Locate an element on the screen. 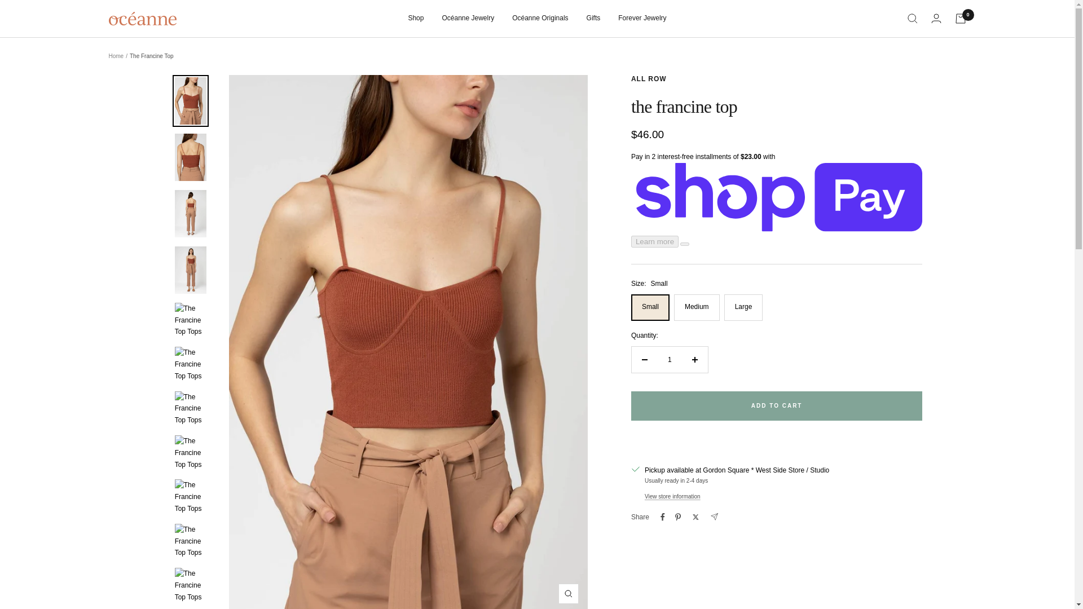  Shop is located at coordinates (415, 18).